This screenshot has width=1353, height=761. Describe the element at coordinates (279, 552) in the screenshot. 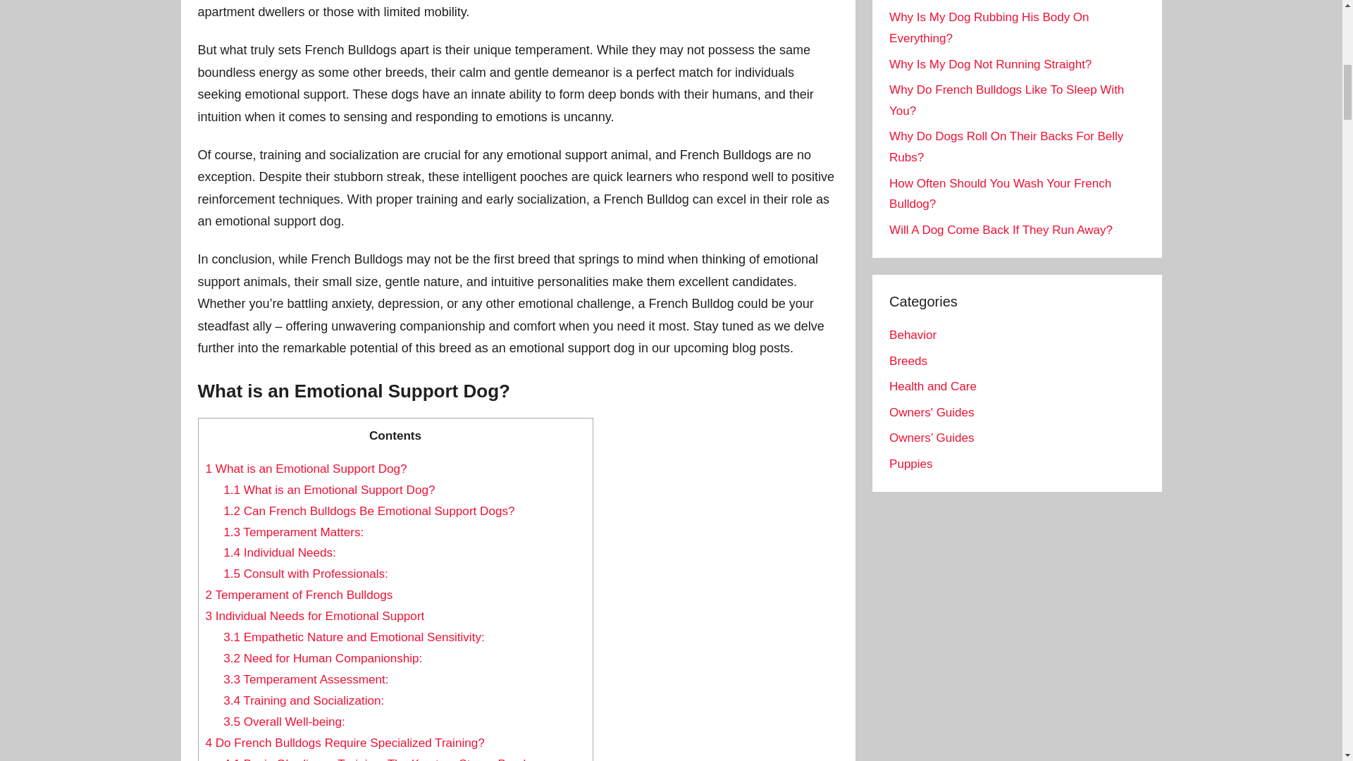

I see `1.4 Individual Needs:` at that location.